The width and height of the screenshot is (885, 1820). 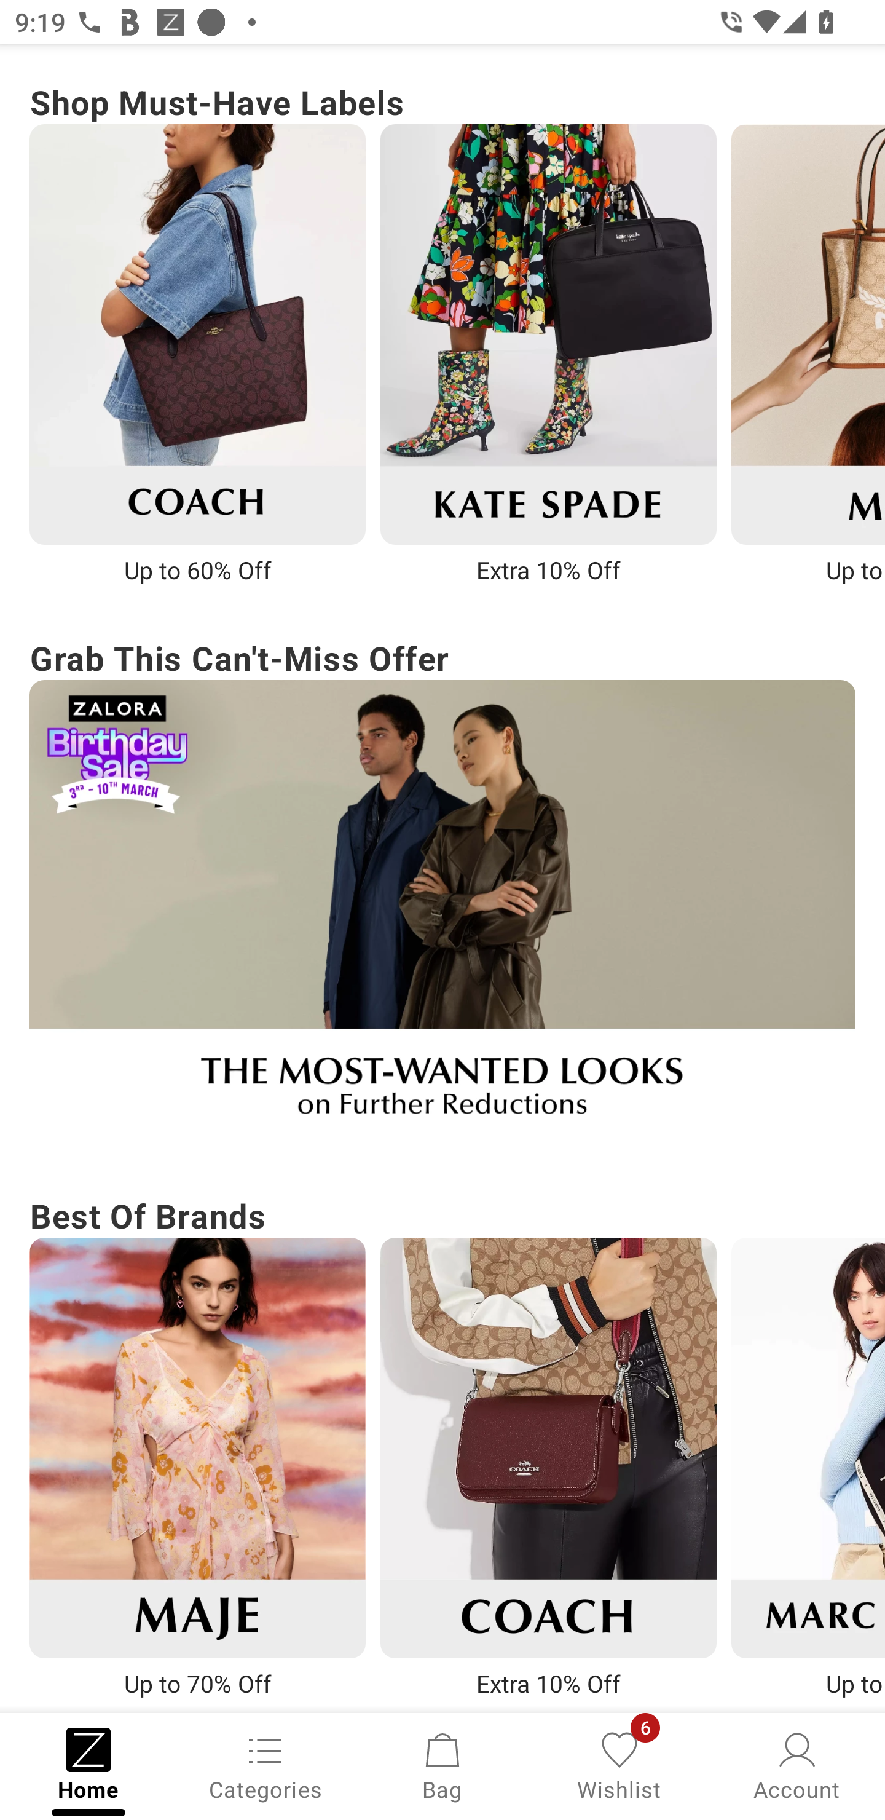 What do you see at coordinates (442, 1765) in the screenshot?
I see `Bag` at bounding box center [442, 1765].